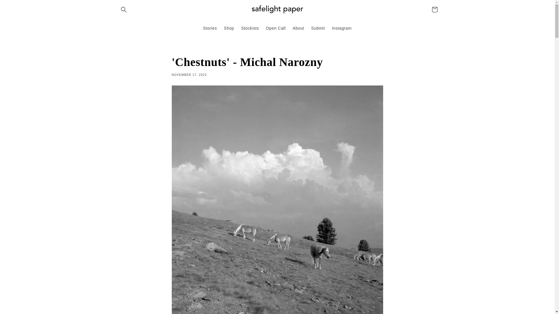  Describe the element at coordinates (18, 7) in the screenshot. I see `Skip to content` at that location.